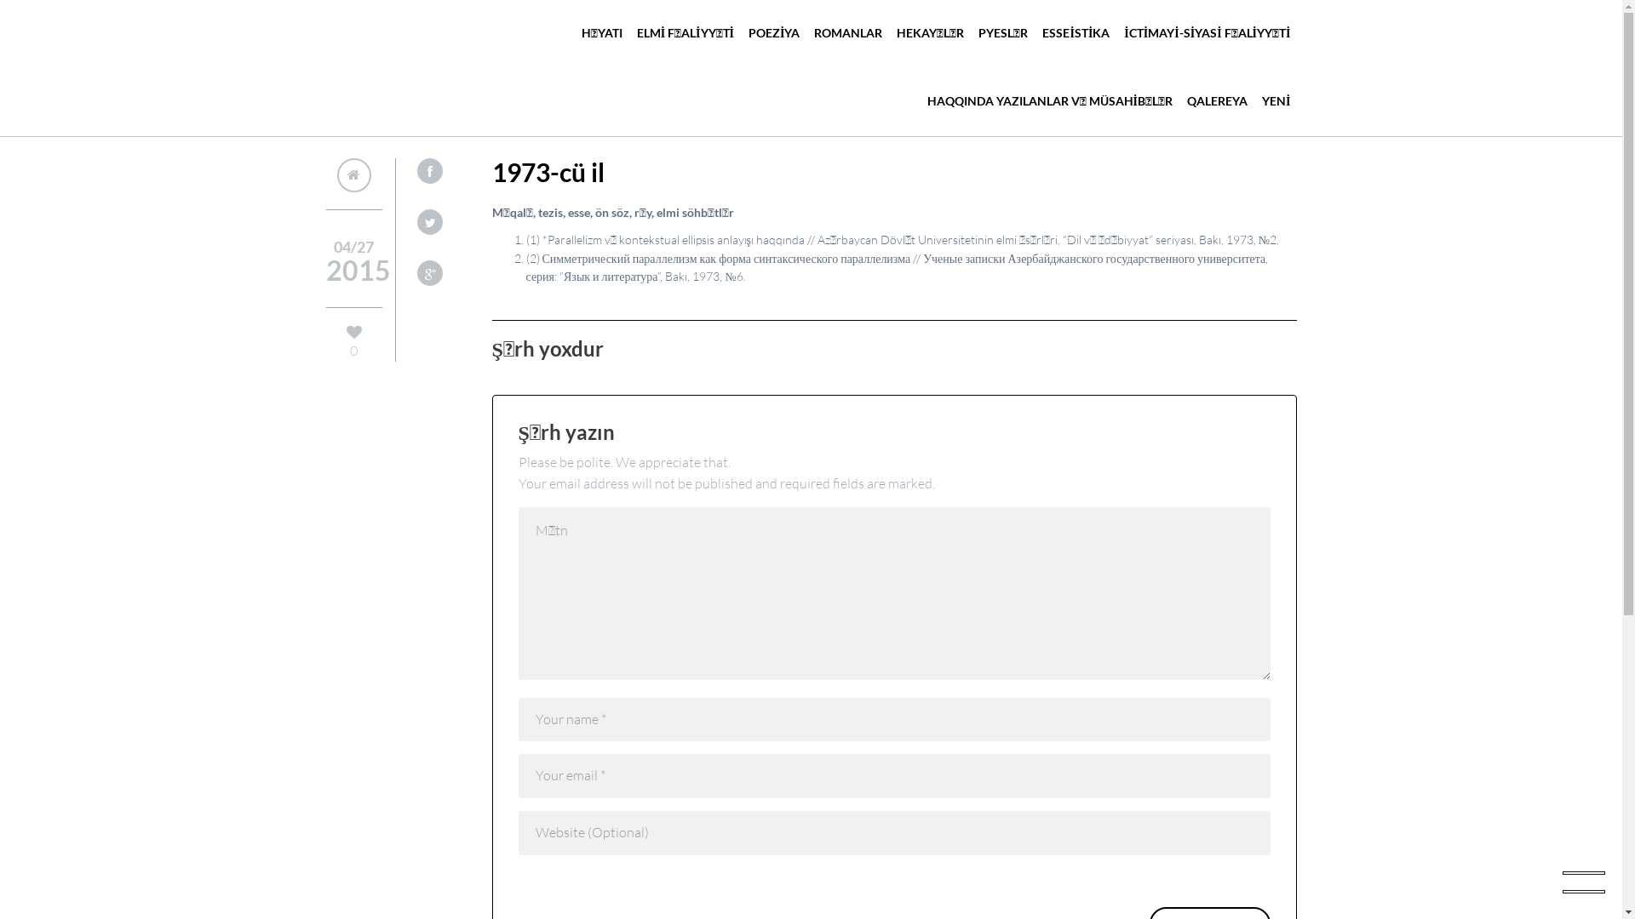 This screenshot has height=919, width=1635. I want to click on QALEREYA, so click(1218, 103).